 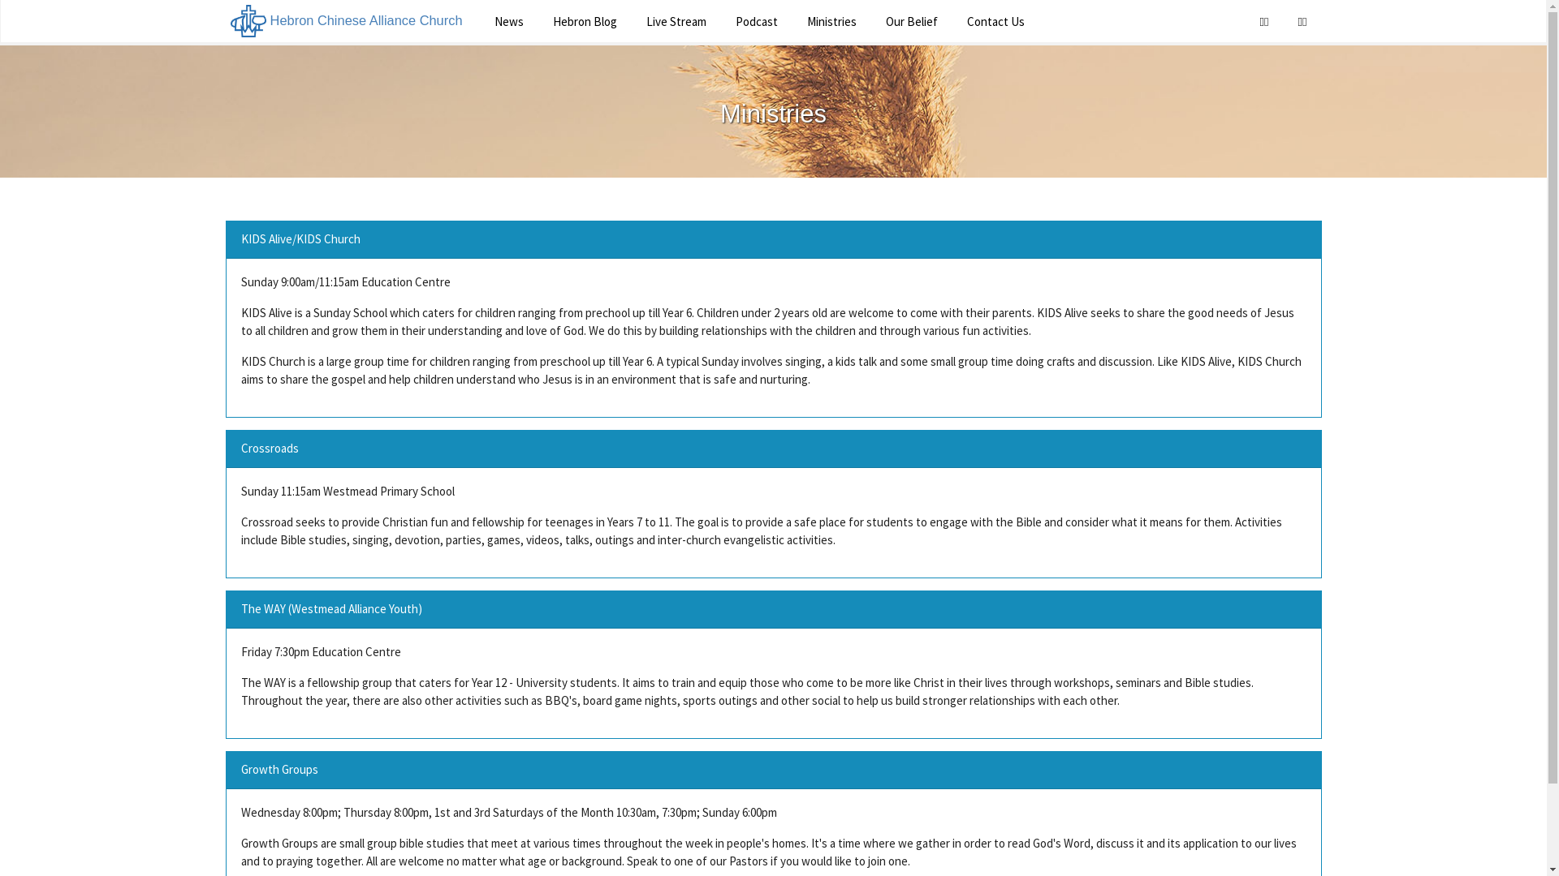 What do you see at coordinates (757, 21) in the screenshot?
I see `Podcast` at bounding box center [757, 21].